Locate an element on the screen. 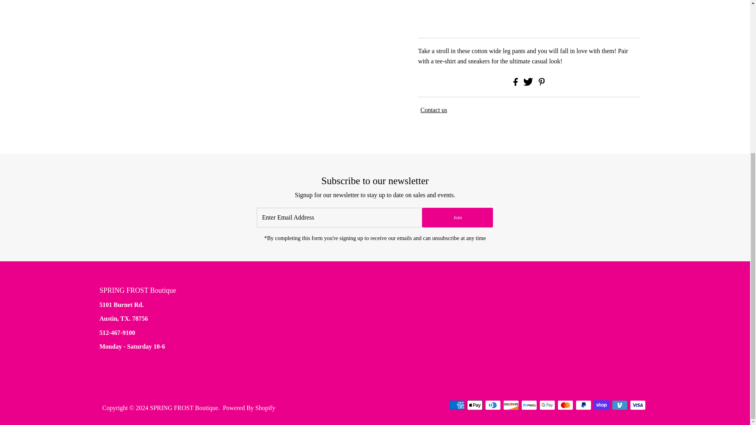 The height and width of the screenshot is (425, 756). American Express is located at coordinates (457, 405).